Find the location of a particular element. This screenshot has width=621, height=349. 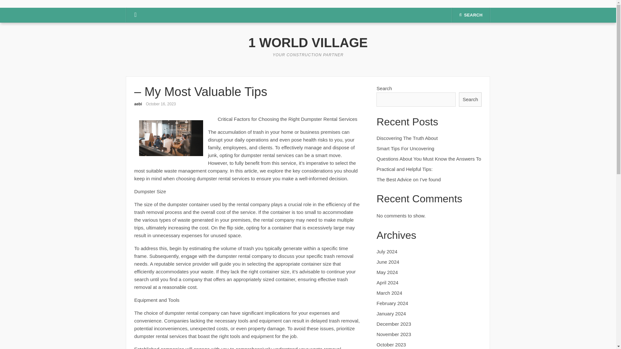

April 2024 is located at coordinates (387, 282).